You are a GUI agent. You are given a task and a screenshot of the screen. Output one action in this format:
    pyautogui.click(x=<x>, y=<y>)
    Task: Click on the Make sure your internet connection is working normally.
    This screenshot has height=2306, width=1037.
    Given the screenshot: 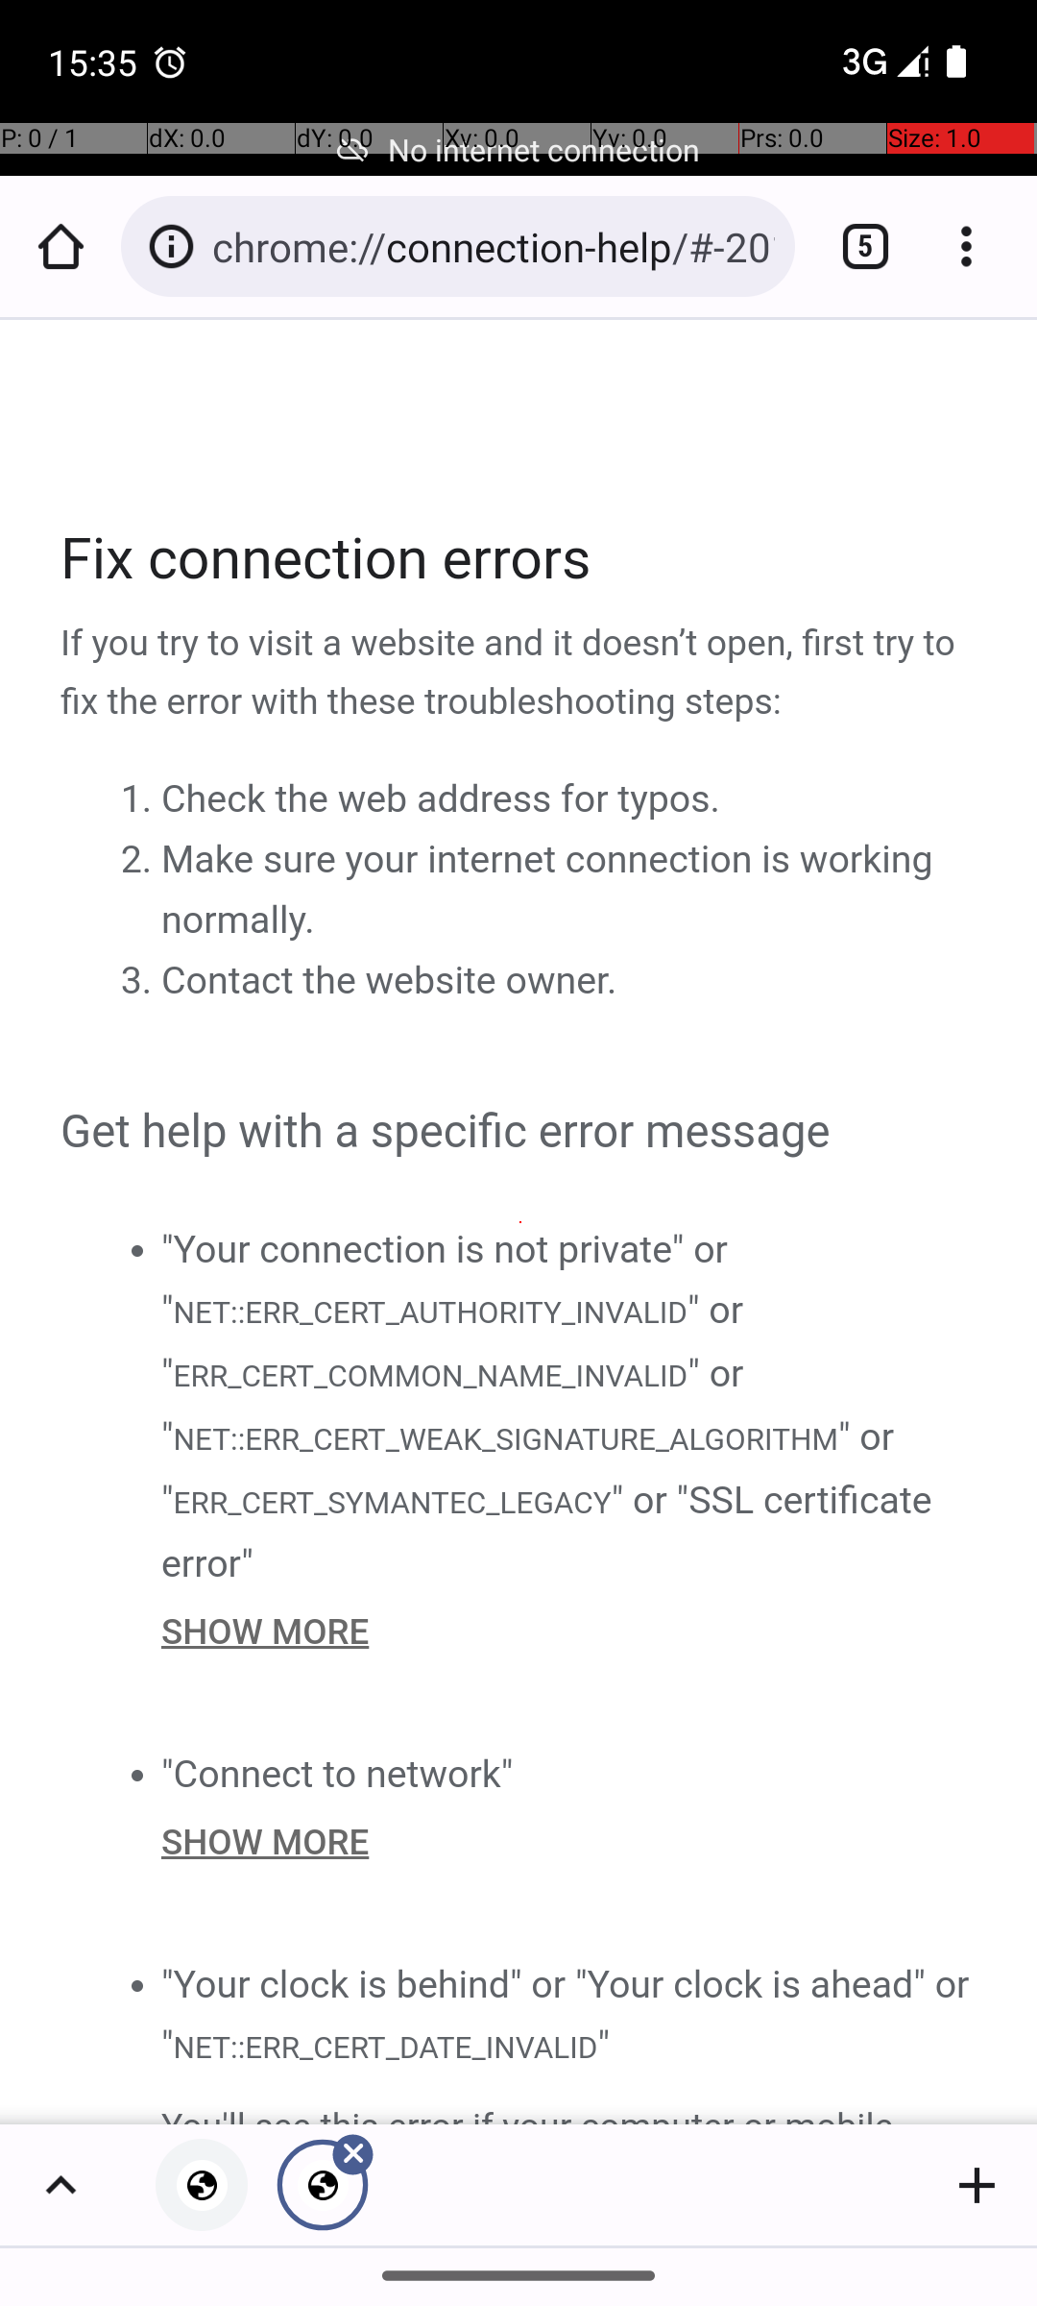 What is the action you would take?
    pyautogui.click(x=547, y=890)
    